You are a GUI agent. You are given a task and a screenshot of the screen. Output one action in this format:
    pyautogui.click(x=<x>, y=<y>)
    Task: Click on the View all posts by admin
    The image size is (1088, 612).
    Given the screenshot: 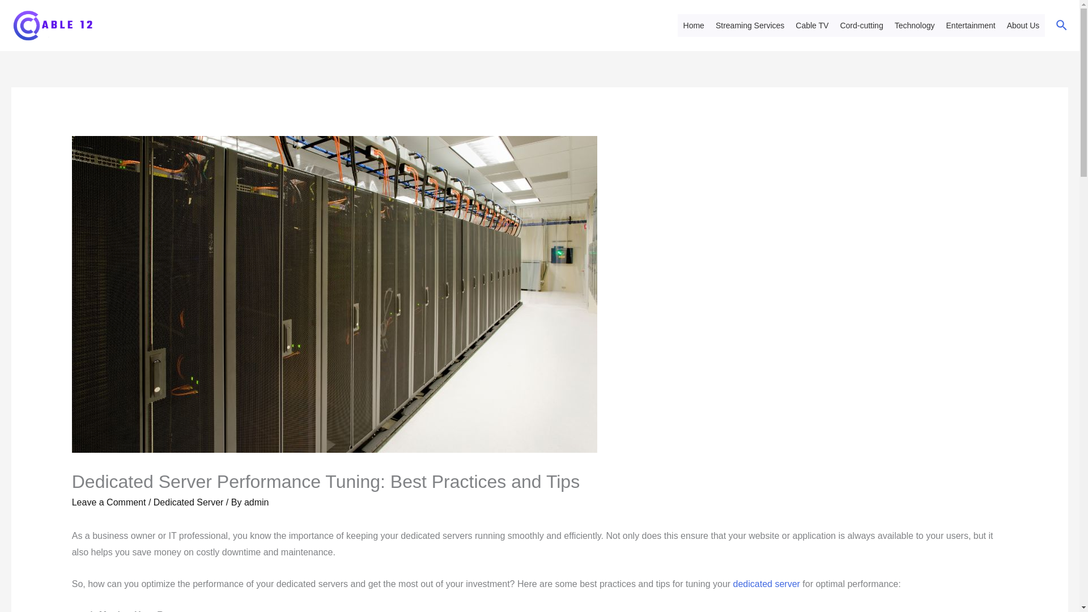 What is the action you would take?
    pyautogui.click(x=256, y=502)
    